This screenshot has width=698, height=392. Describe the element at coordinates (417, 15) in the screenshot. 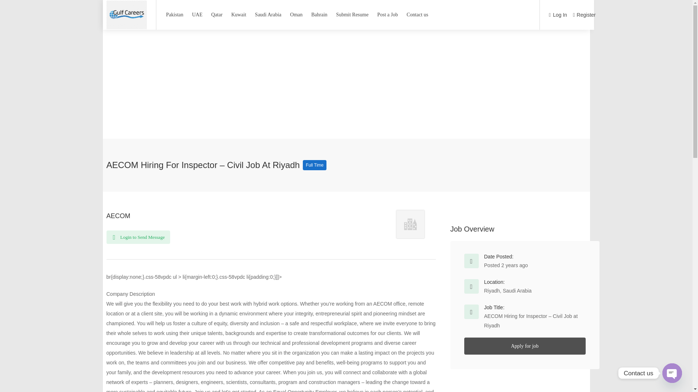

I see `Contact us` at that location.